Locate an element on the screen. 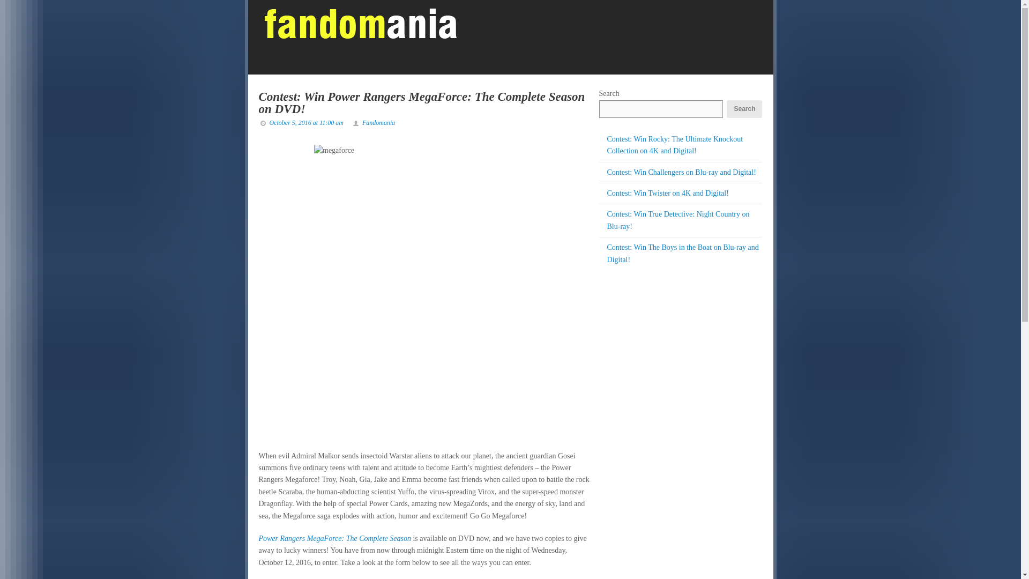 The height and width of the screenshot is (579, 1029). Posts by Fandomania is located at coordinates (378, 123).